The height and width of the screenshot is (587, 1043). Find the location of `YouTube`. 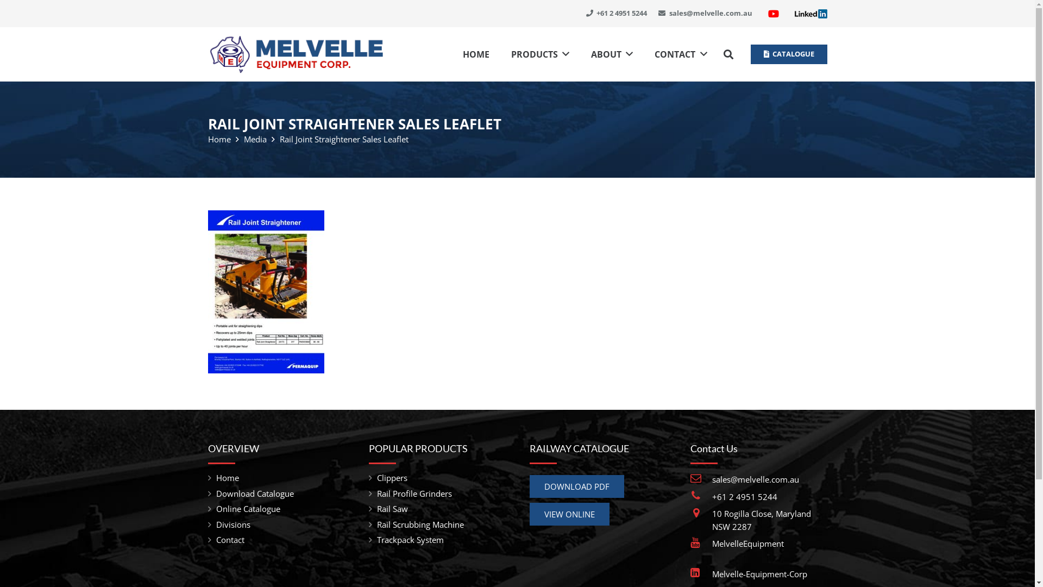

YouTube is located at coordinates (774, 14).